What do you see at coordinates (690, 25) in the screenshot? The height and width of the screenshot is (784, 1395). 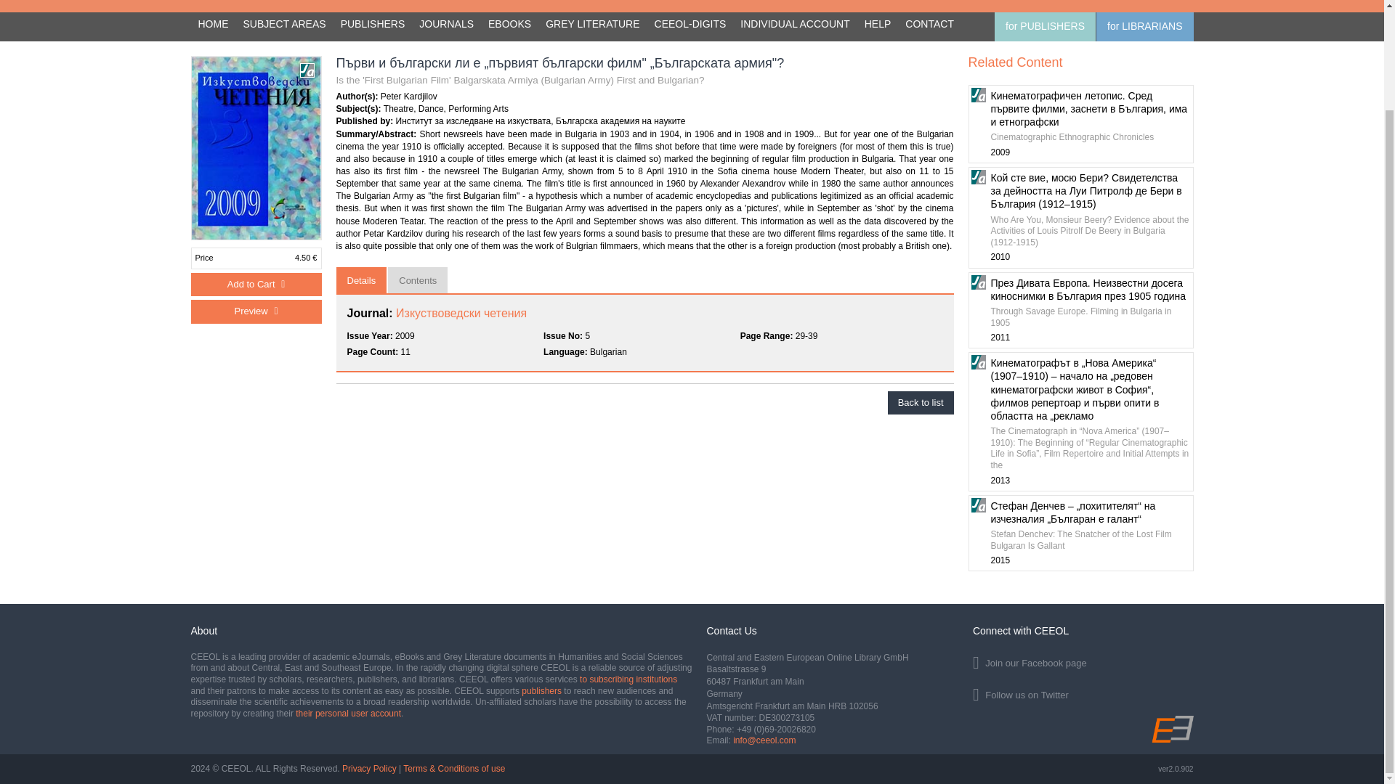 I see `CEEOL-DIGITS` at bounding box center [690, 25].